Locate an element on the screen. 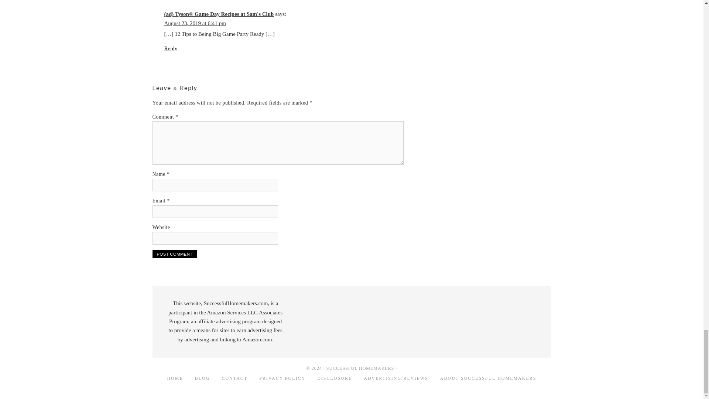  Post Comment is located at coordinates (174, 254).